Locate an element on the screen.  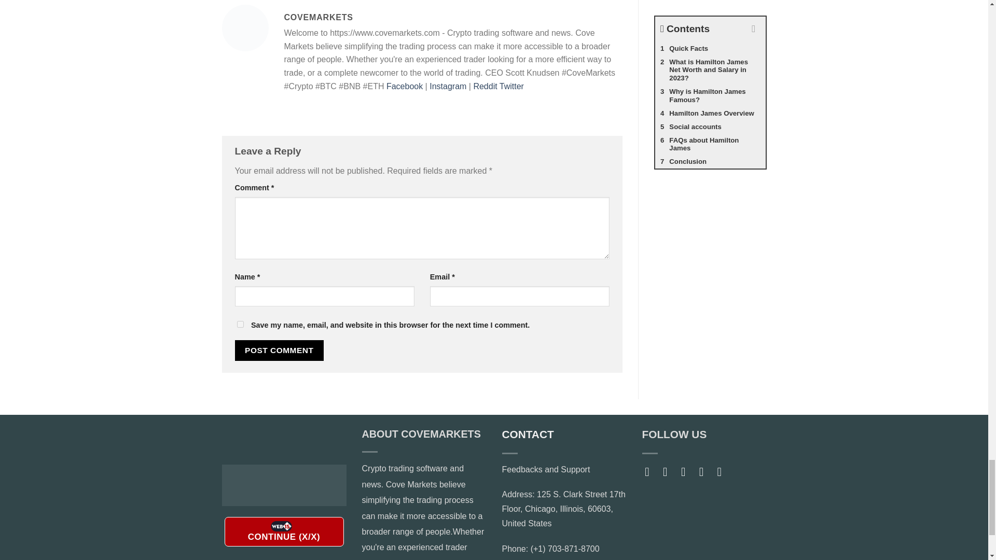
yes is located at coordinates (240, 324).